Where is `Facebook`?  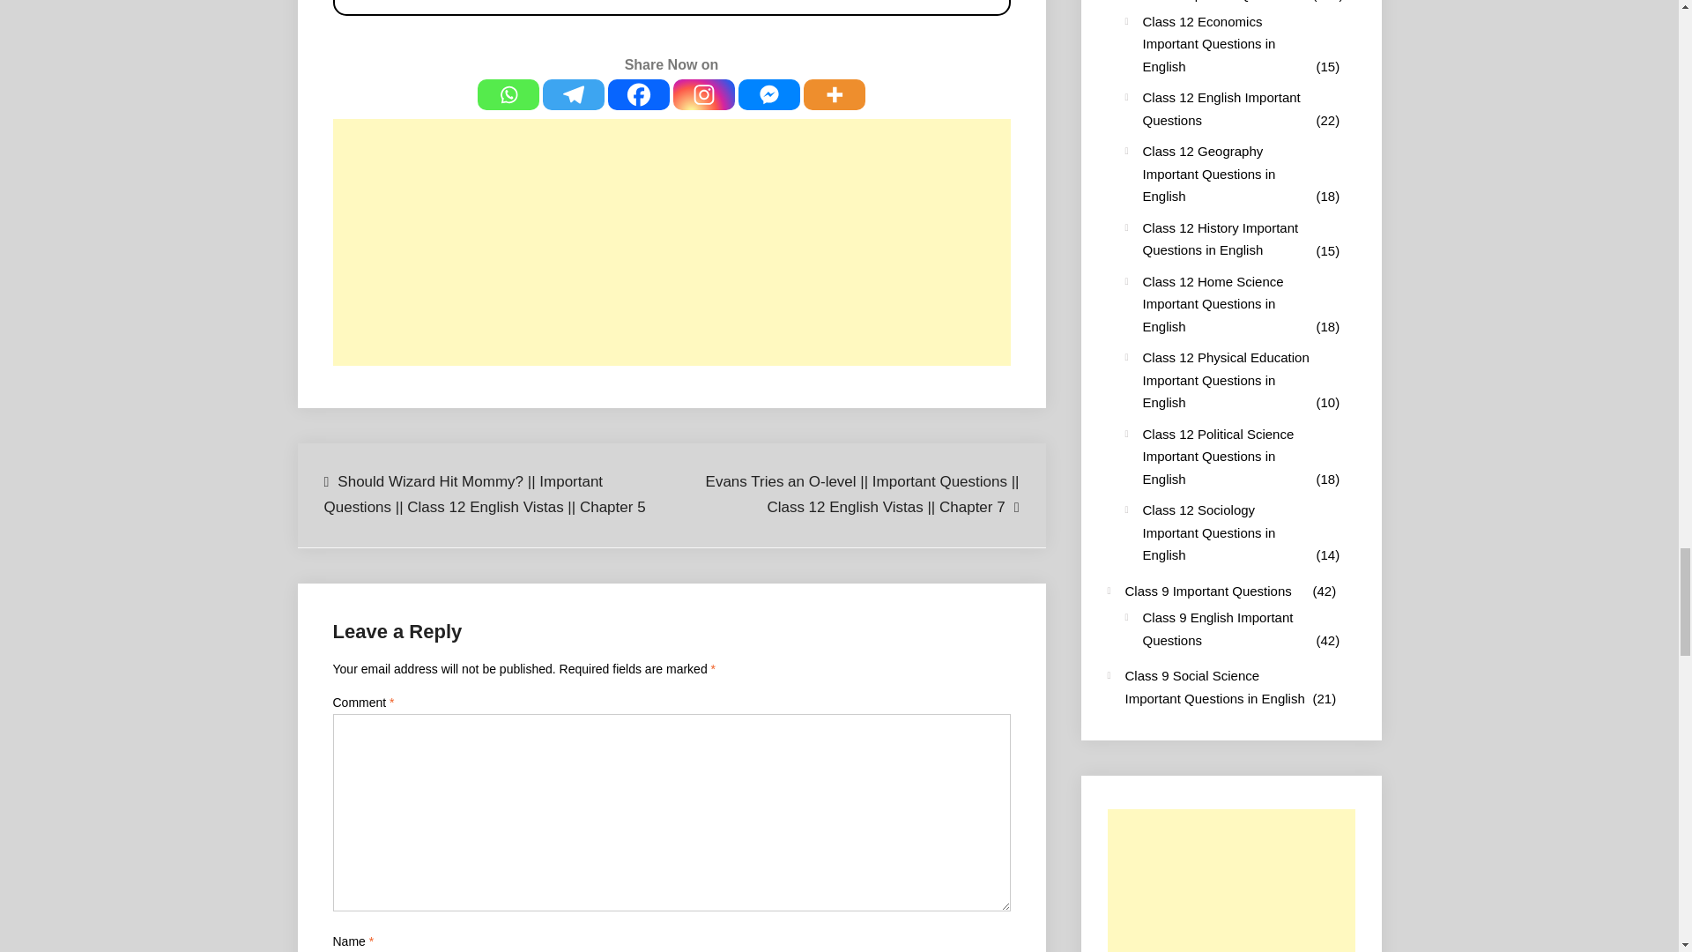 Facebook is located at coordinates (638, 94).